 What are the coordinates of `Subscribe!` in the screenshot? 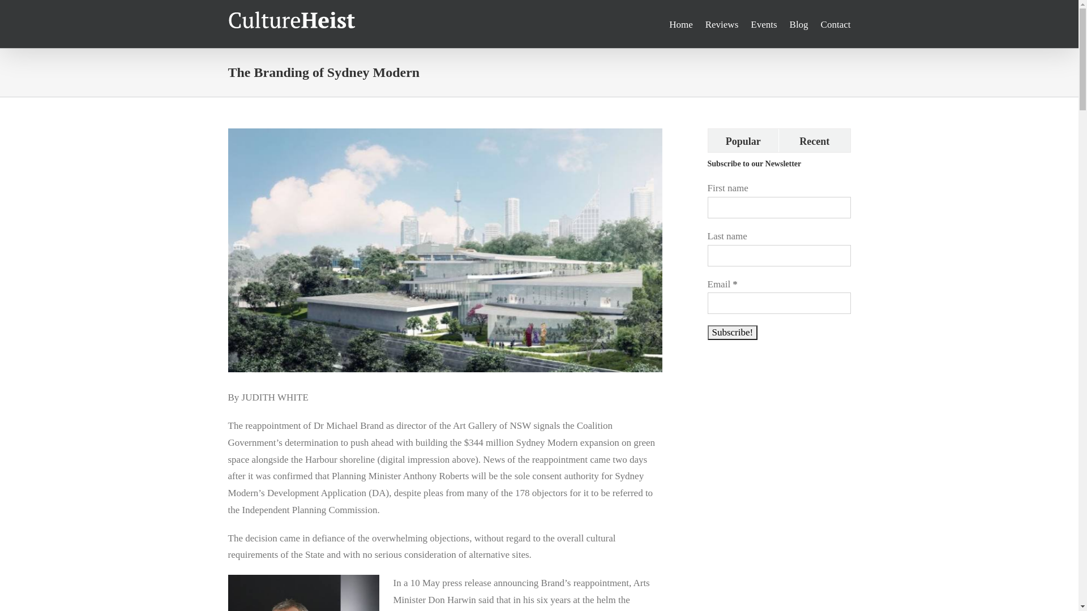 It's located at (733, 333).